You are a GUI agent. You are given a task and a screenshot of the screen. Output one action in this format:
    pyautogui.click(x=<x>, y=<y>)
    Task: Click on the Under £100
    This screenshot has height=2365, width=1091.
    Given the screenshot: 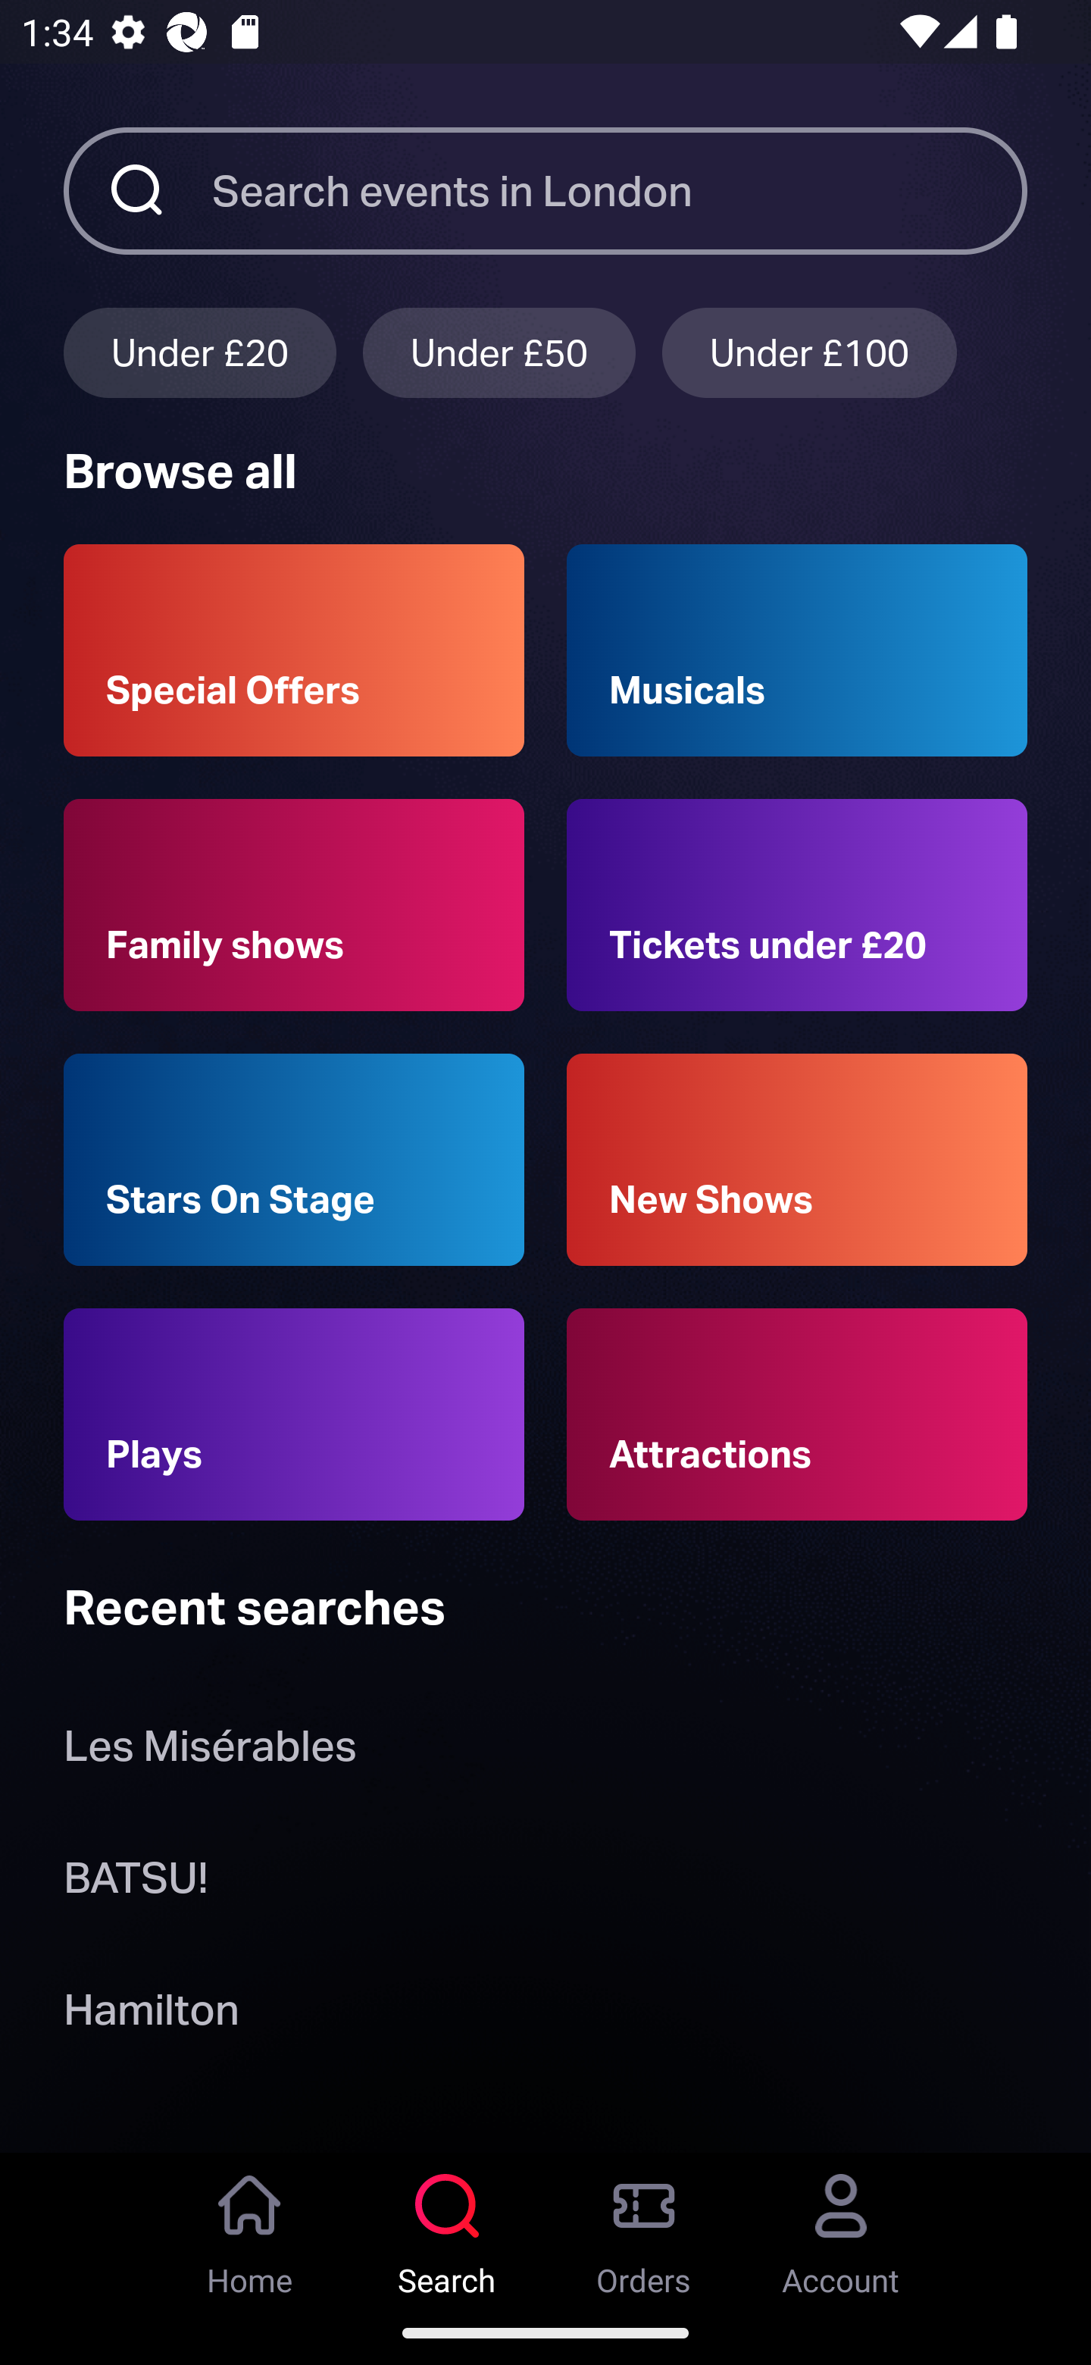 What is the action you would take?
    pyautogui.click(x=809, y=352)
    